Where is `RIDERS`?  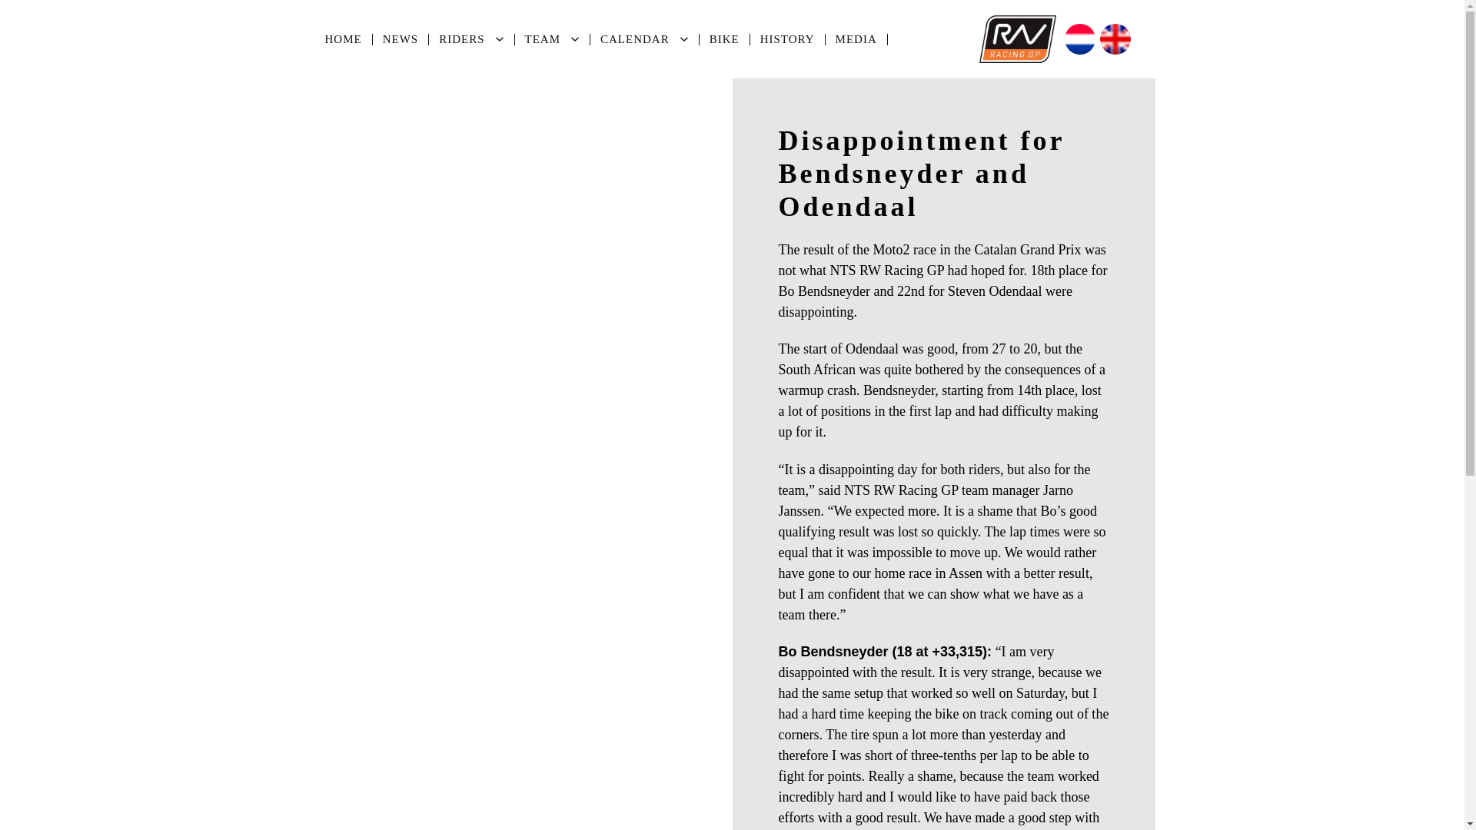 RIDERS is located at coordinates (461, 40).